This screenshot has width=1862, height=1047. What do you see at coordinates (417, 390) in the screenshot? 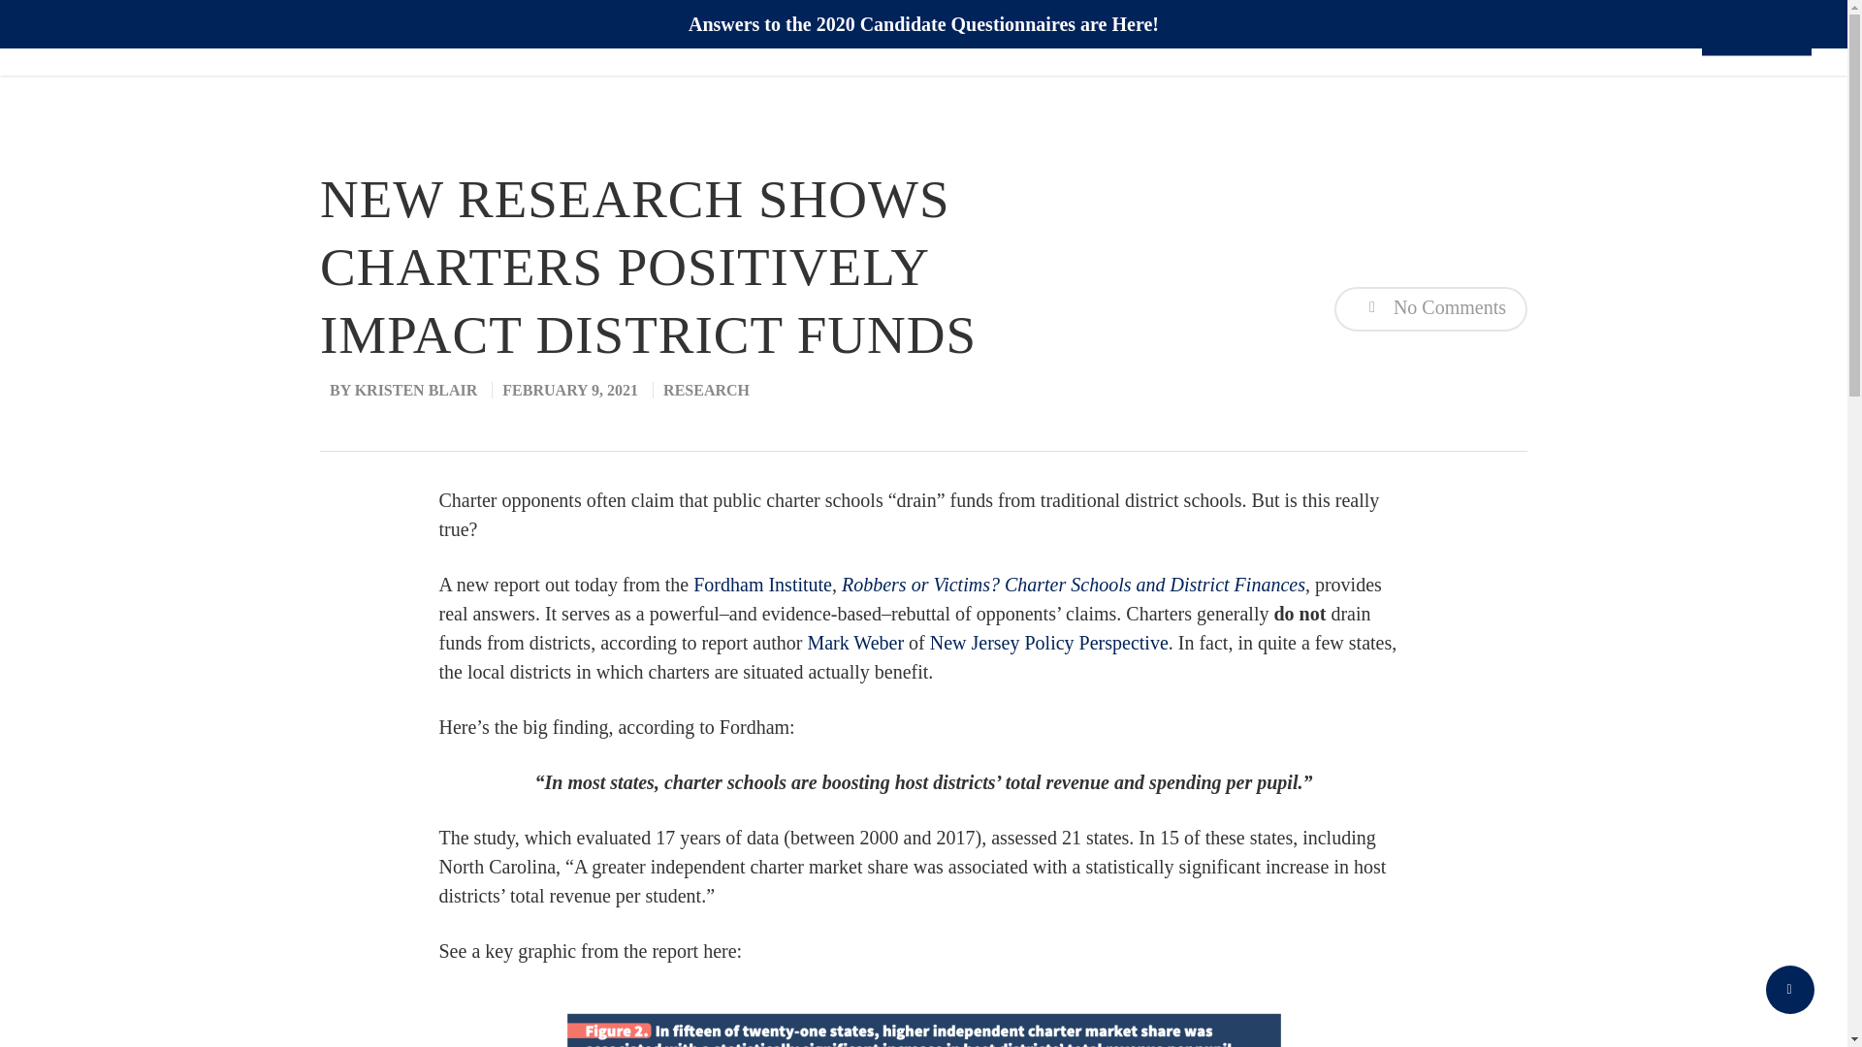
I see `Posts by Kristen Blair` at bounding box center [417, 390].